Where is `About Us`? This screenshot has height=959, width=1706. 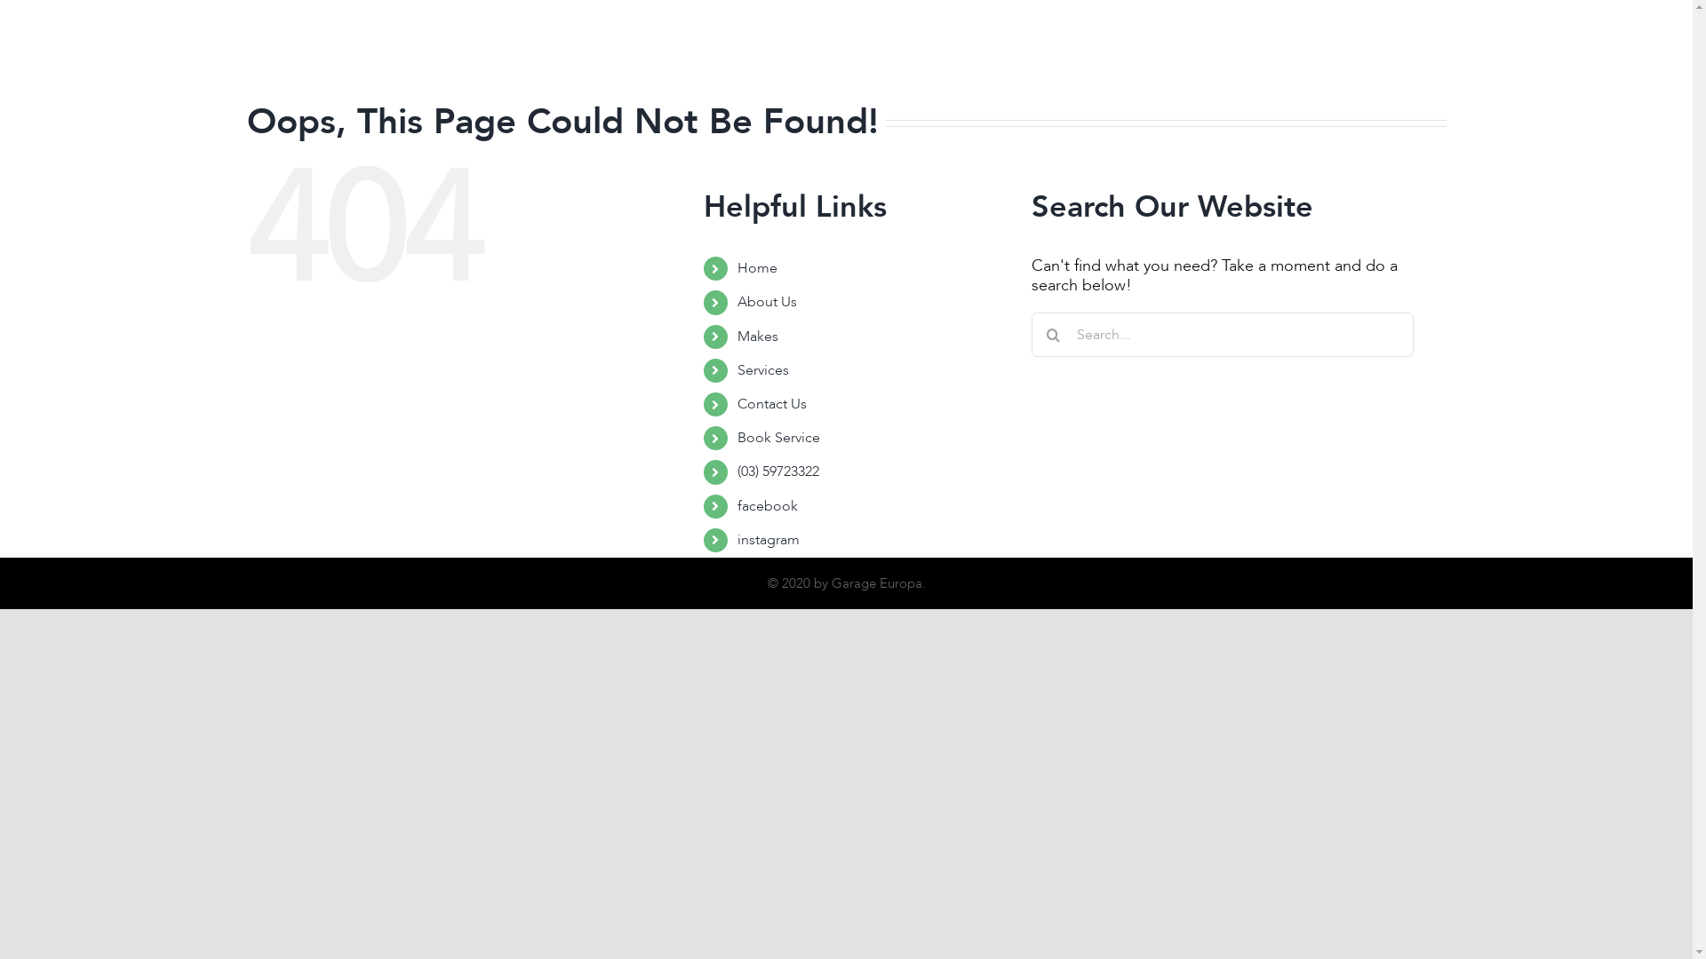 About Us is located at coordinates (768, 302).